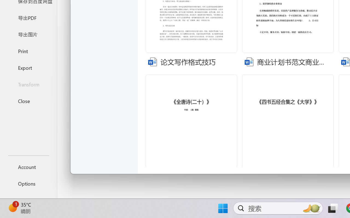  Describe the element at coordinates (28, 84) in the screenshot. I see `Transform` at that location.